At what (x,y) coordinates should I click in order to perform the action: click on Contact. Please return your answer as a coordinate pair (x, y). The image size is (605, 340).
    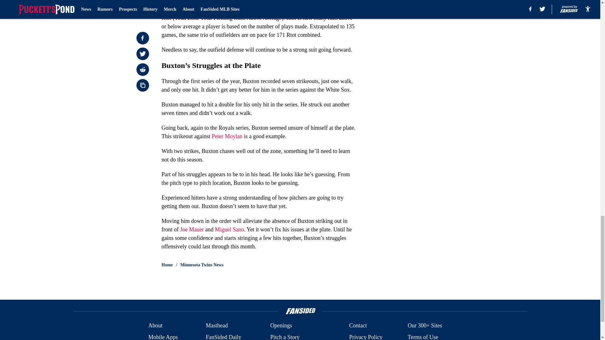
    Looking at the image, I should click on (358, 326).